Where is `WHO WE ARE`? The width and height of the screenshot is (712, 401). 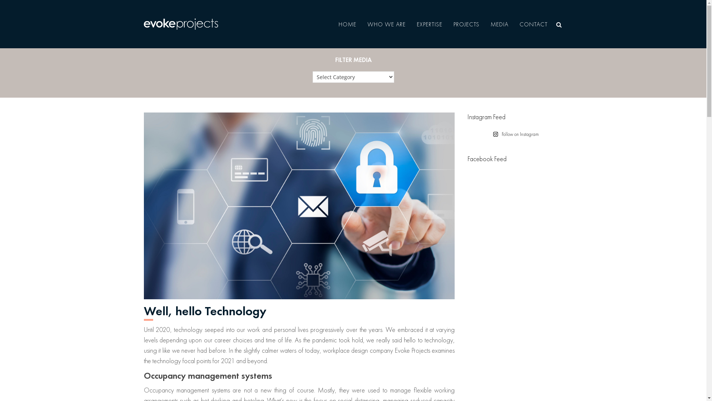
WHO WE ARE is located at coordinates (386, 25).